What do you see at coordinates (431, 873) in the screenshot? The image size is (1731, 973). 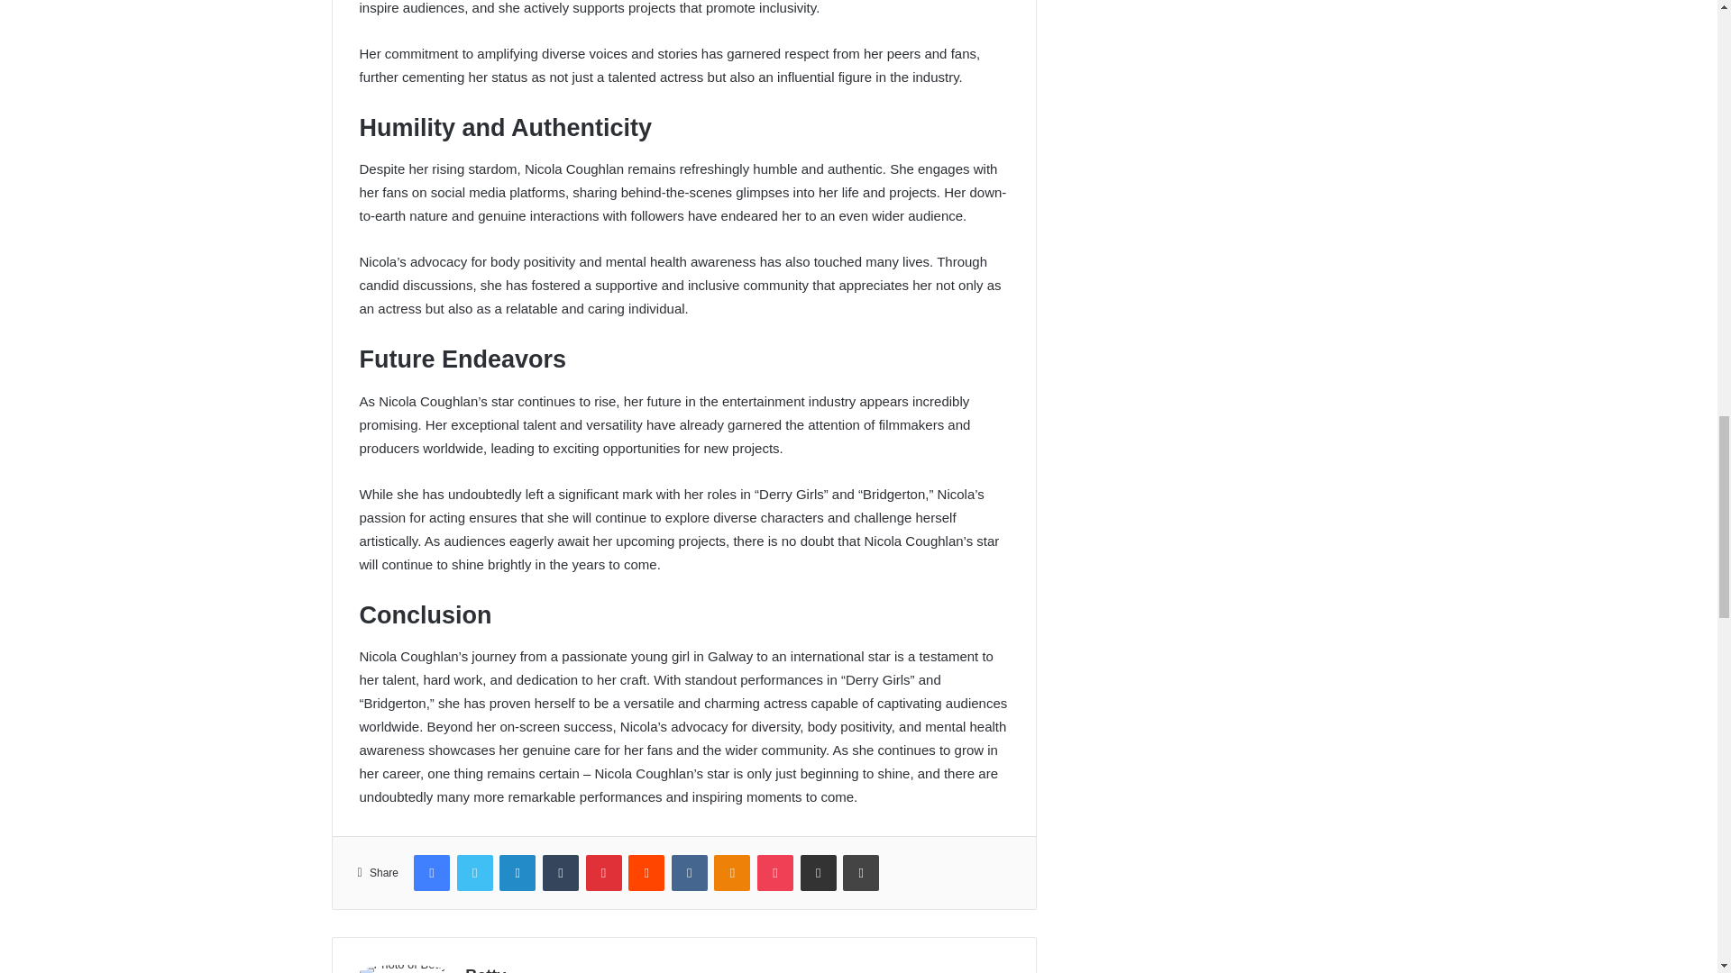 I see `Facebook` at bounding box center [431, 873].